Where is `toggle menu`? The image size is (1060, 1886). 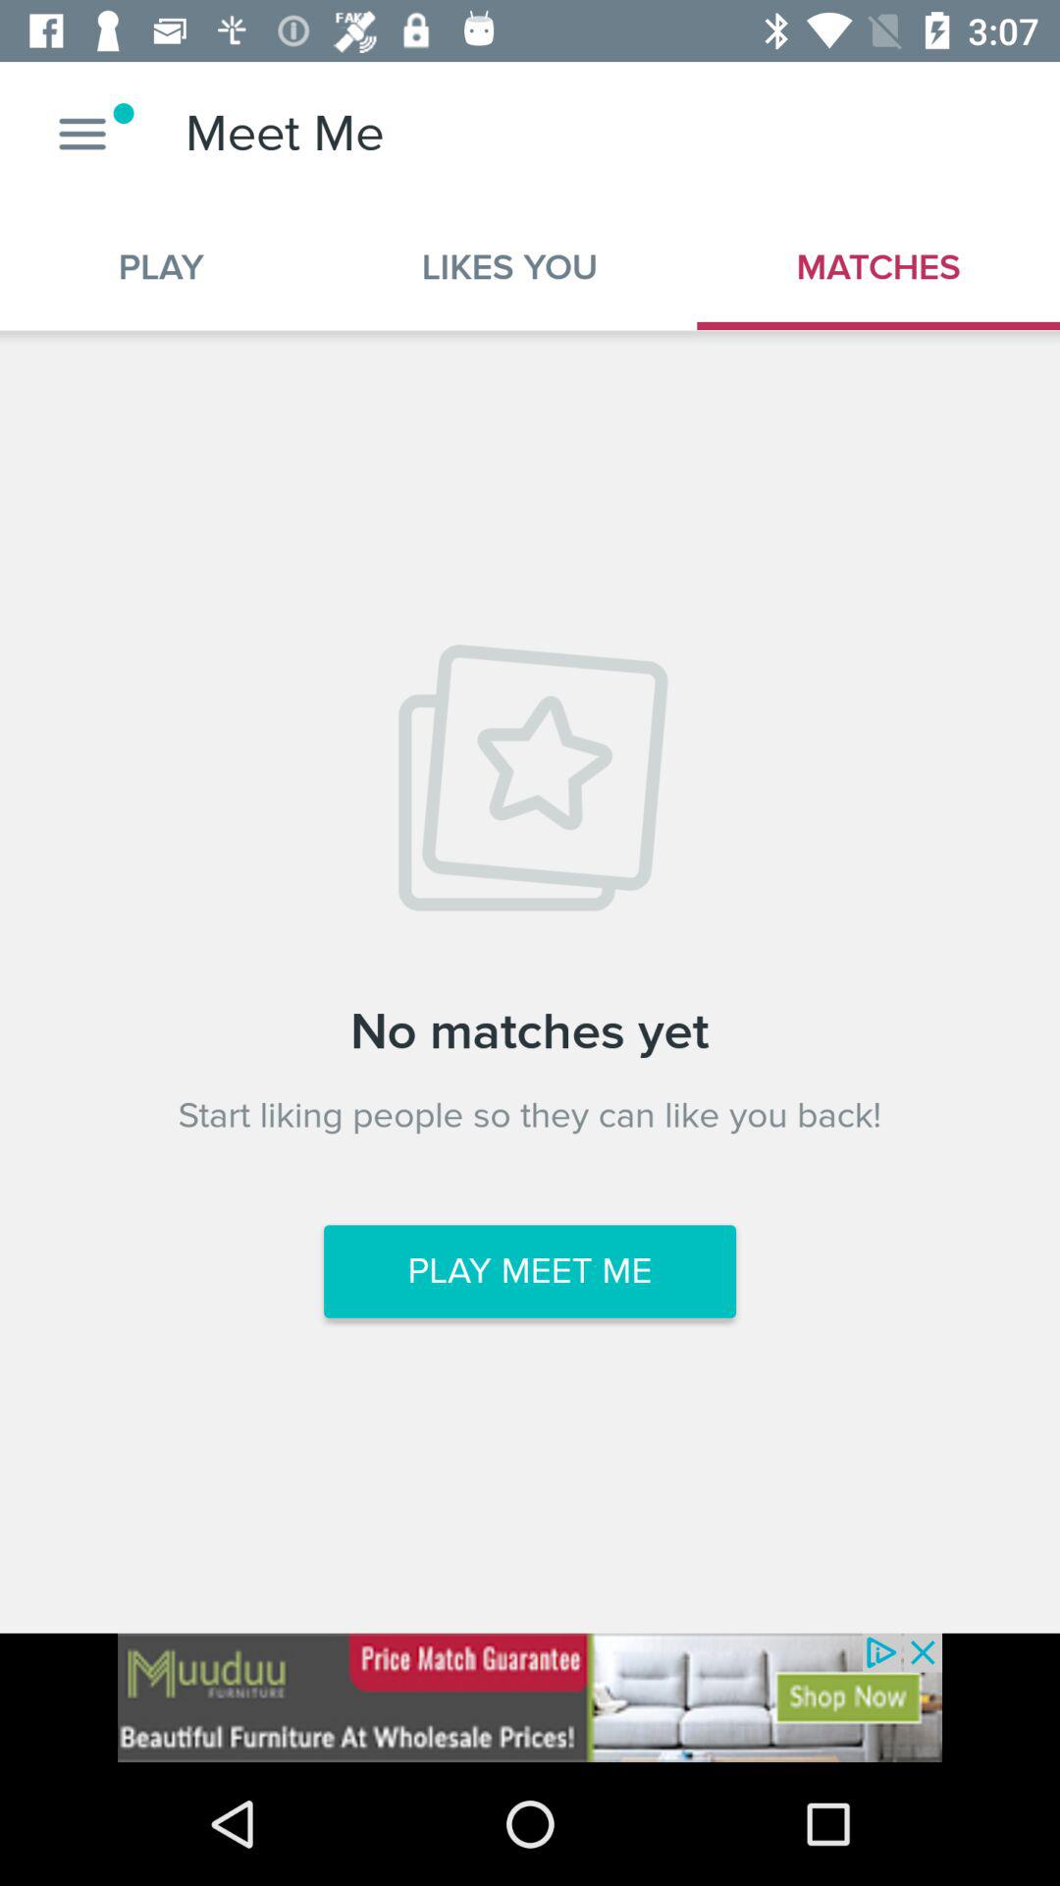 toggle menu is located at coordinates (82, 134).